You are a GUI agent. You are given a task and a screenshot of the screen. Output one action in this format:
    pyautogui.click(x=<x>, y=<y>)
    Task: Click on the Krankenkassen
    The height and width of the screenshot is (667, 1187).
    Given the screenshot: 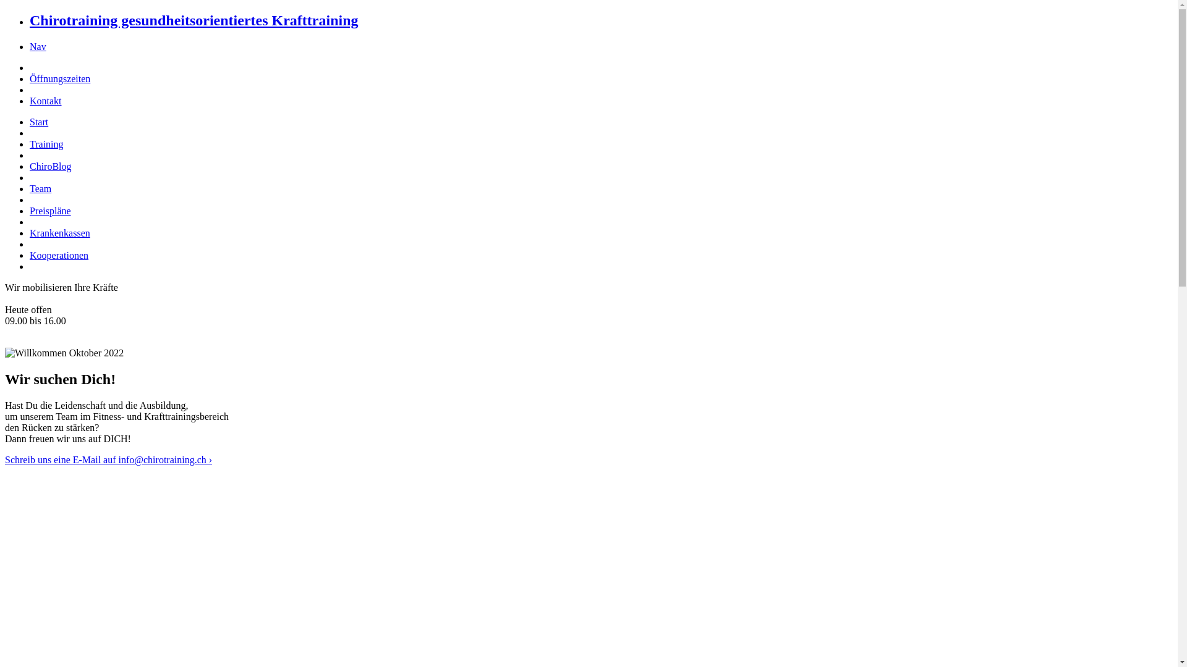 What is the action you would take?
    pyautogui.click(x=60, y=233)
    